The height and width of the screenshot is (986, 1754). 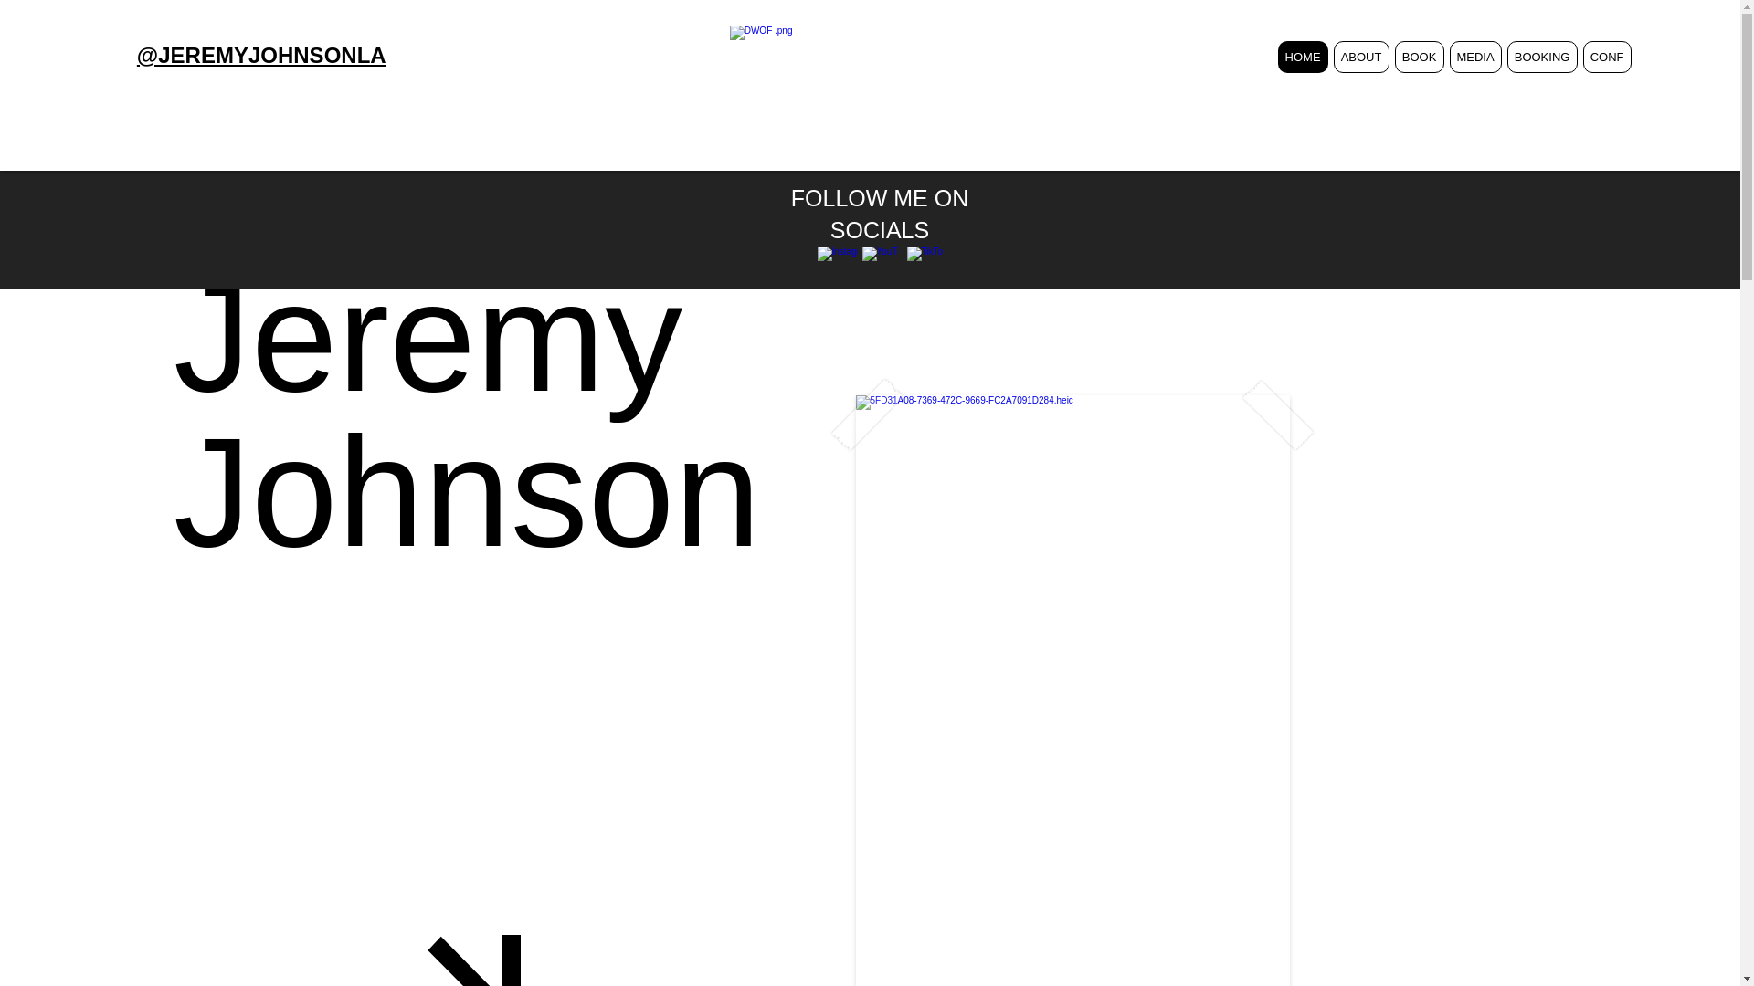 I want to click on HOME, so click(x=1303, y=57).